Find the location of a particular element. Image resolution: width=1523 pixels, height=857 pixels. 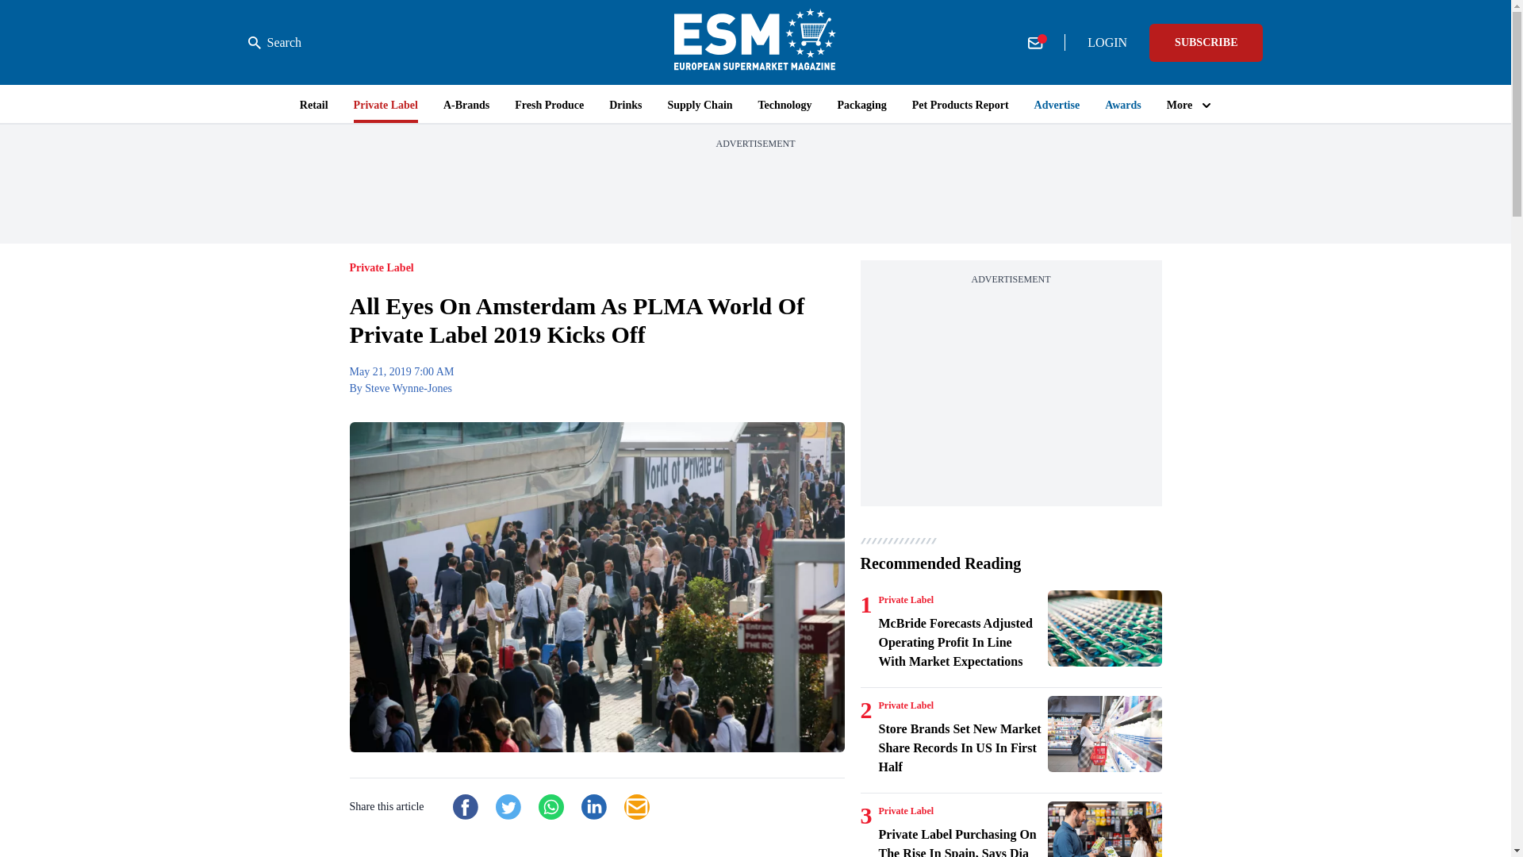

ESM is located at coordinates (755, 42).